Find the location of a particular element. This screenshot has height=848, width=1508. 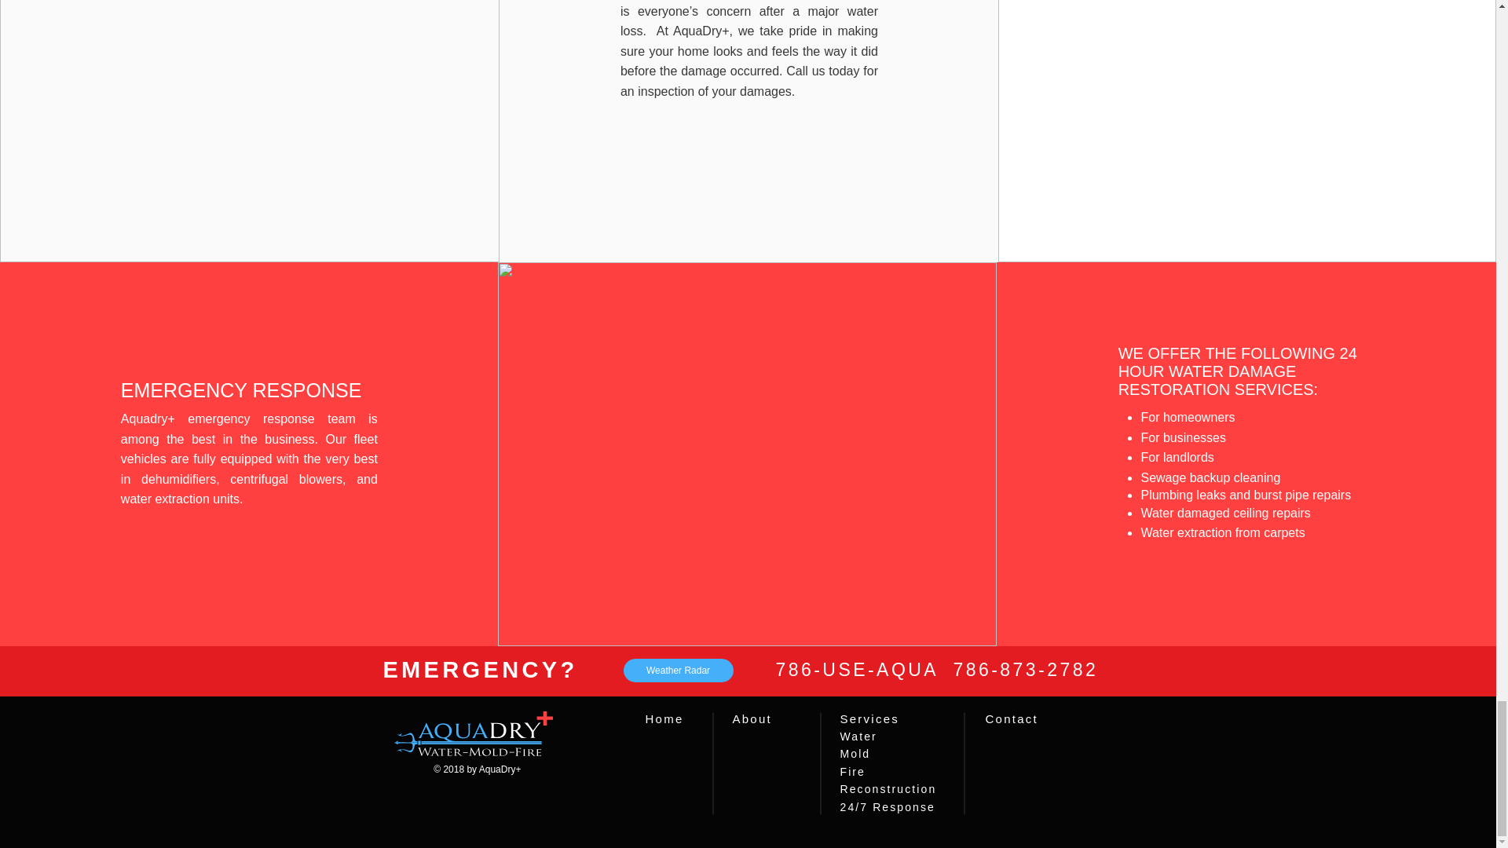

For businesses is located at coordinates (1183, 437).